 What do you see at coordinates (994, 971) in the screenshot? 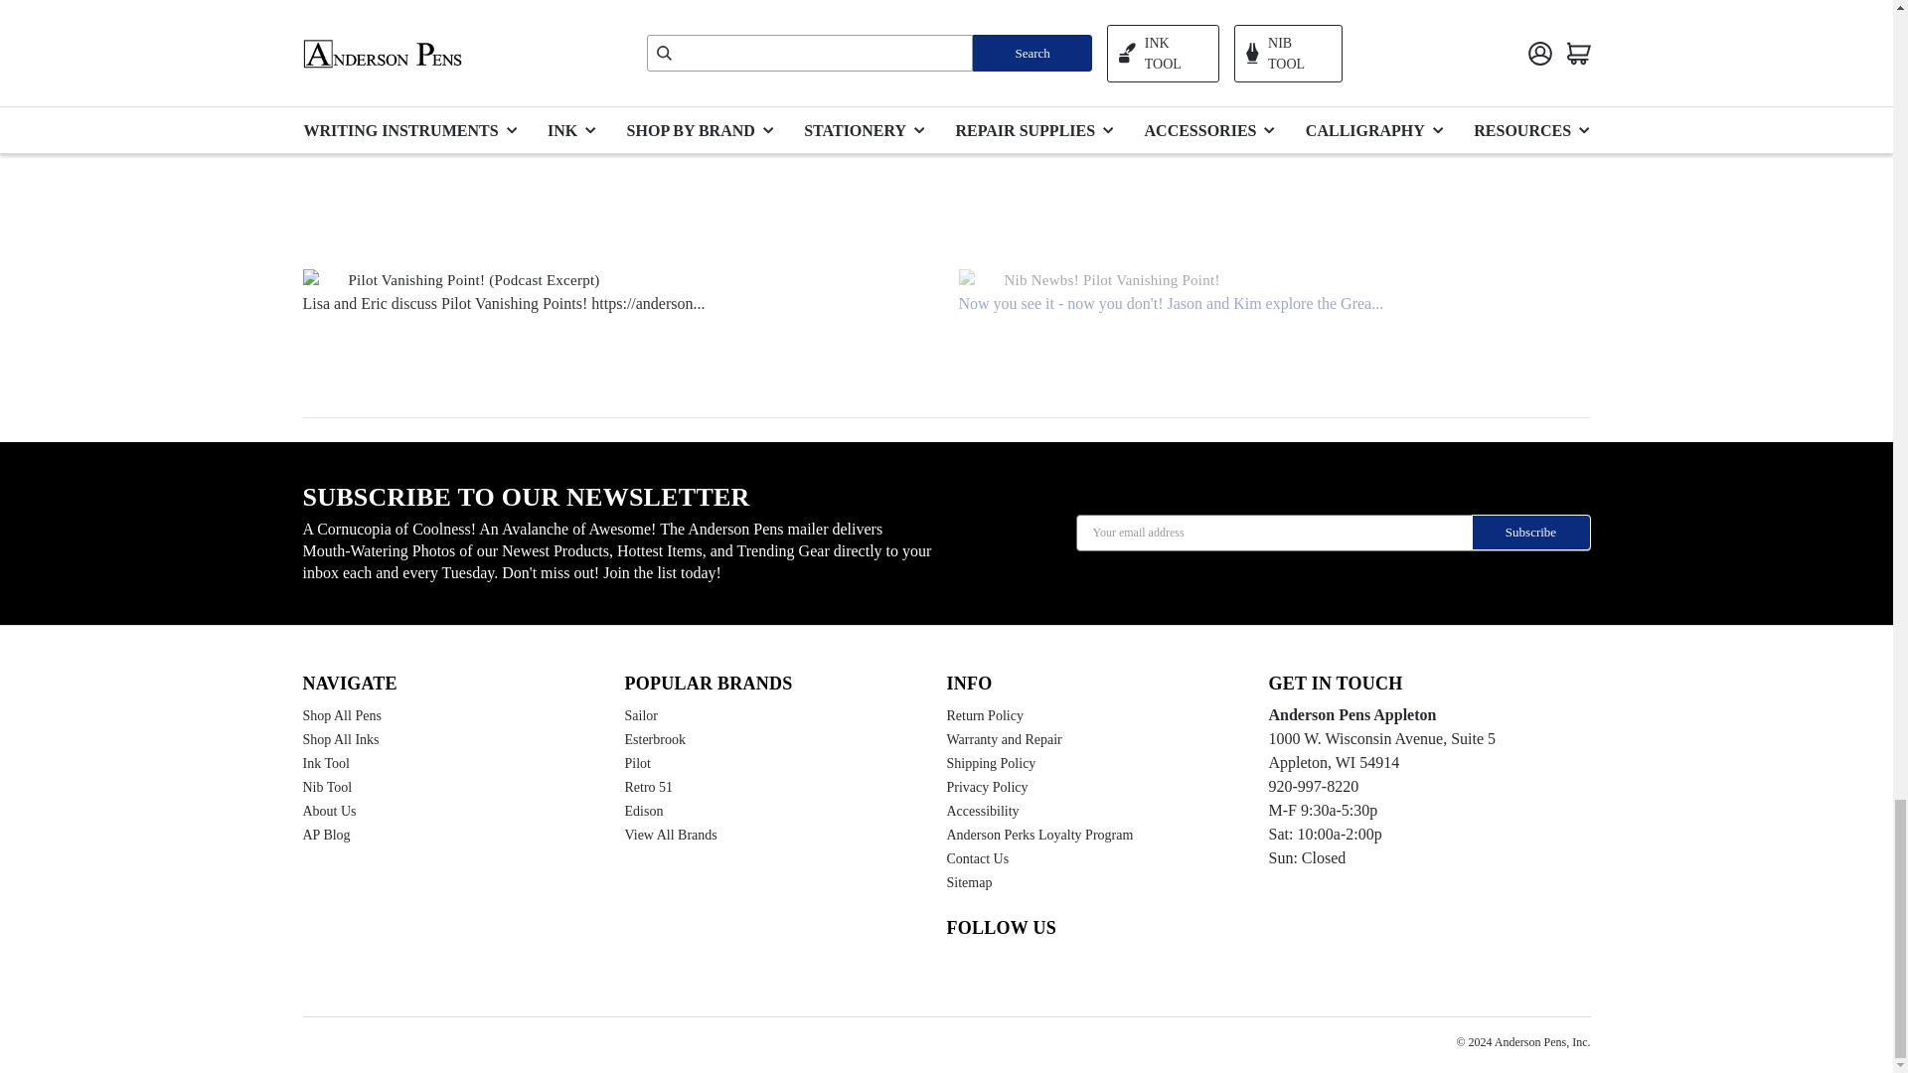
I see `Youtube` at bounding box center [994, 971].